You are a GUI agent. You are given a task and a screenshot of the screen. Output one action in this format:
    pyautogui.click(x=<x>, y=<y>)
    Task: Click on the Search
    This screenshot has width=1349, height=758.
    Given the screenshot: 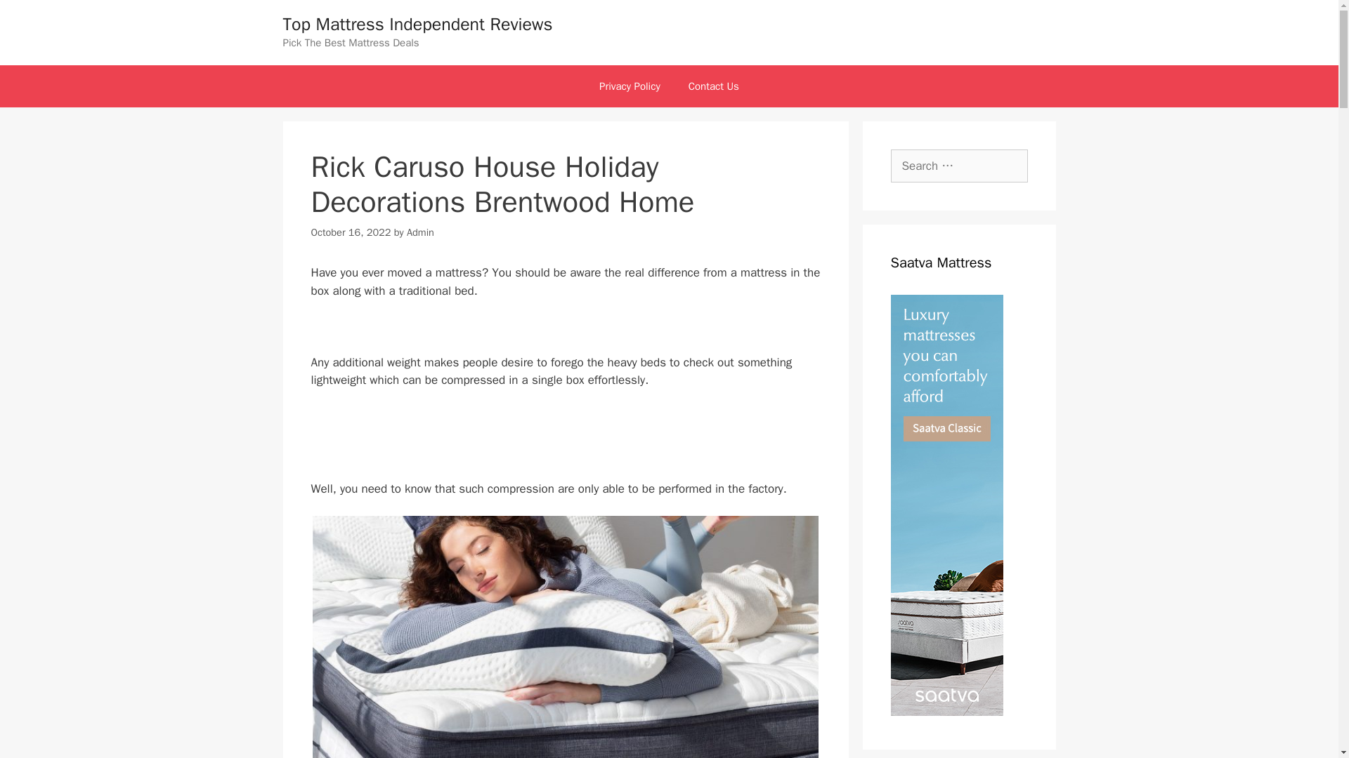 What is the action you would take?
    pyautogui.click(x=33, y=17)
    